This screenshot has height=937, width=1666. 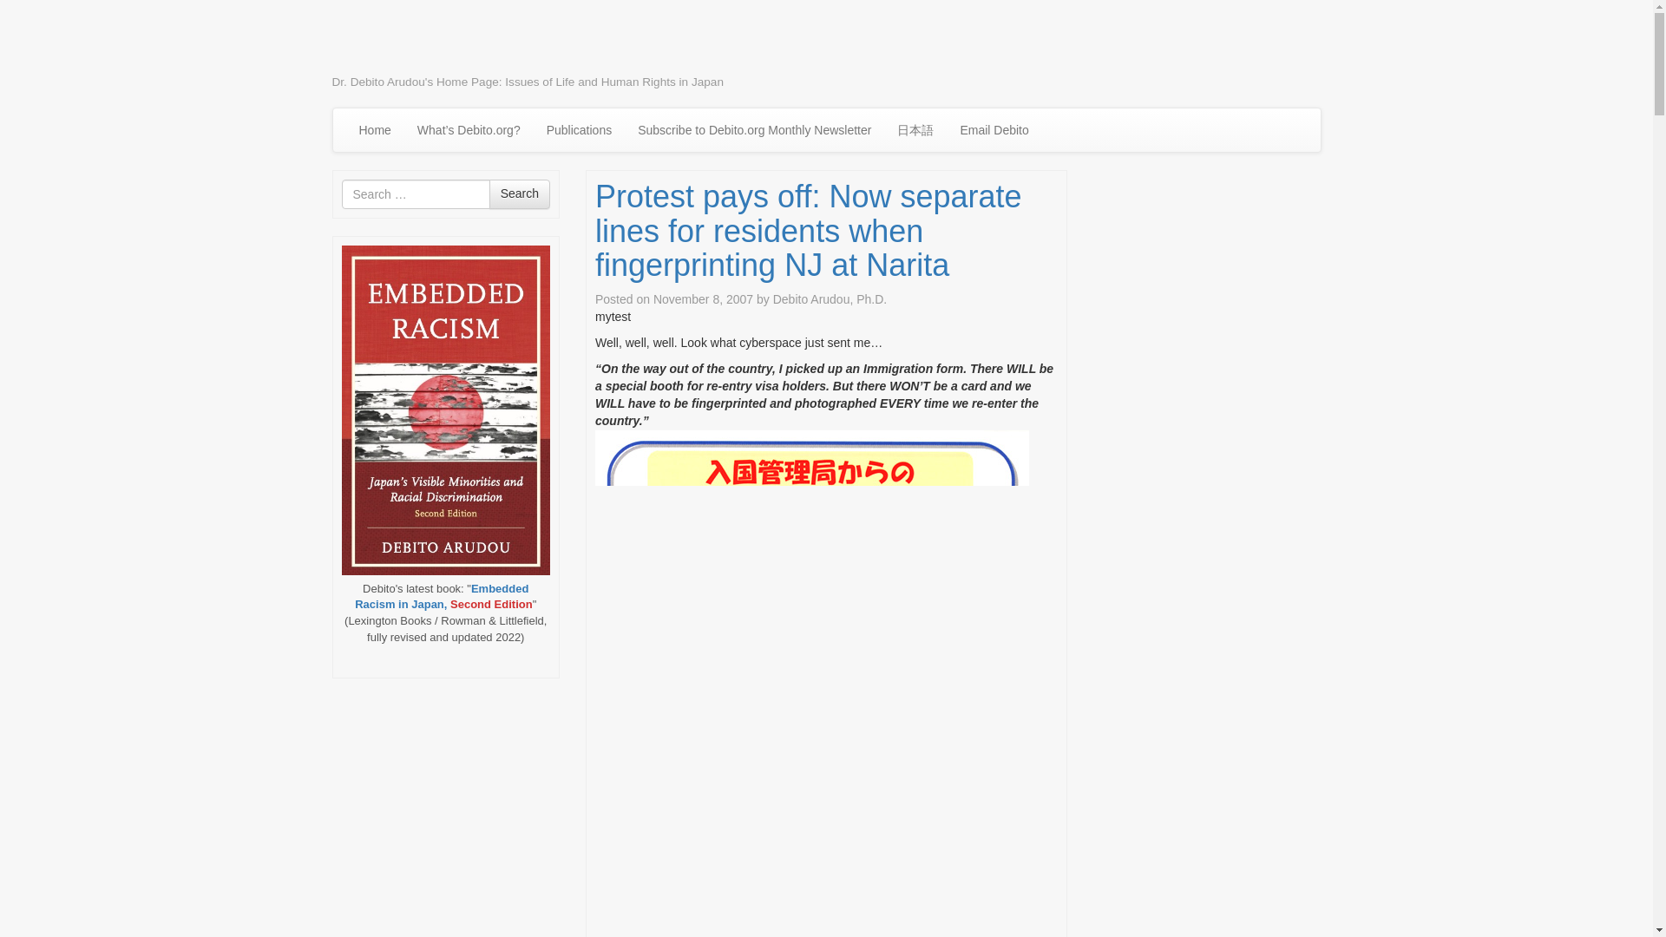 What do you see at coordinates (830, 298) in the screenshot?
I see `View all posts by Debito Arudou, Ph.D.` at bounding box center [830, 298].